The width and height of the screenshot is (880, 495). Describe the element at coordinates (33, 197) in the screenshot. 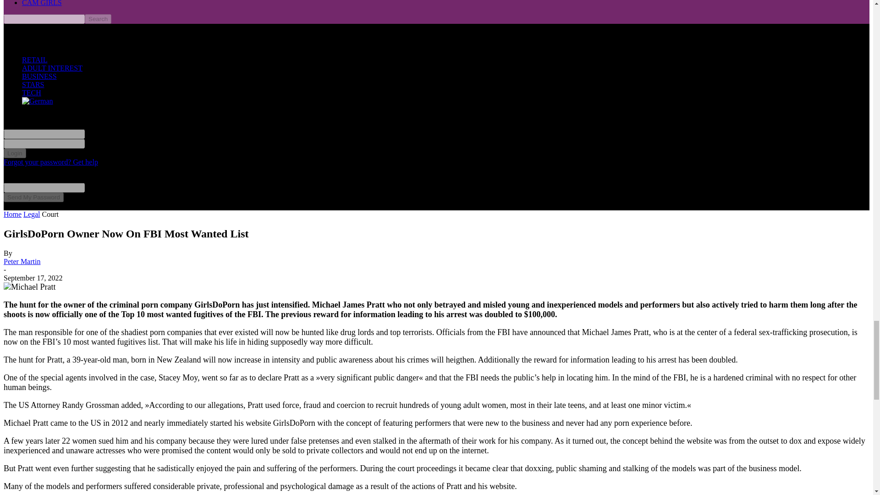

I see `Send My Password` at that location.